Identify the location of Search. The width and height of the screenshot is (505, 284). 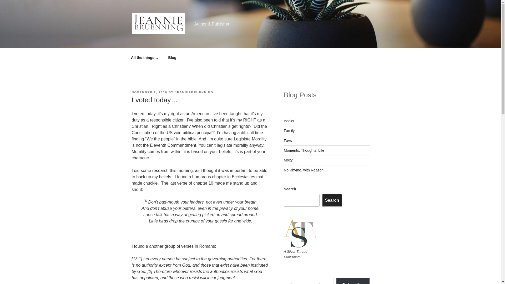
(332, 200).